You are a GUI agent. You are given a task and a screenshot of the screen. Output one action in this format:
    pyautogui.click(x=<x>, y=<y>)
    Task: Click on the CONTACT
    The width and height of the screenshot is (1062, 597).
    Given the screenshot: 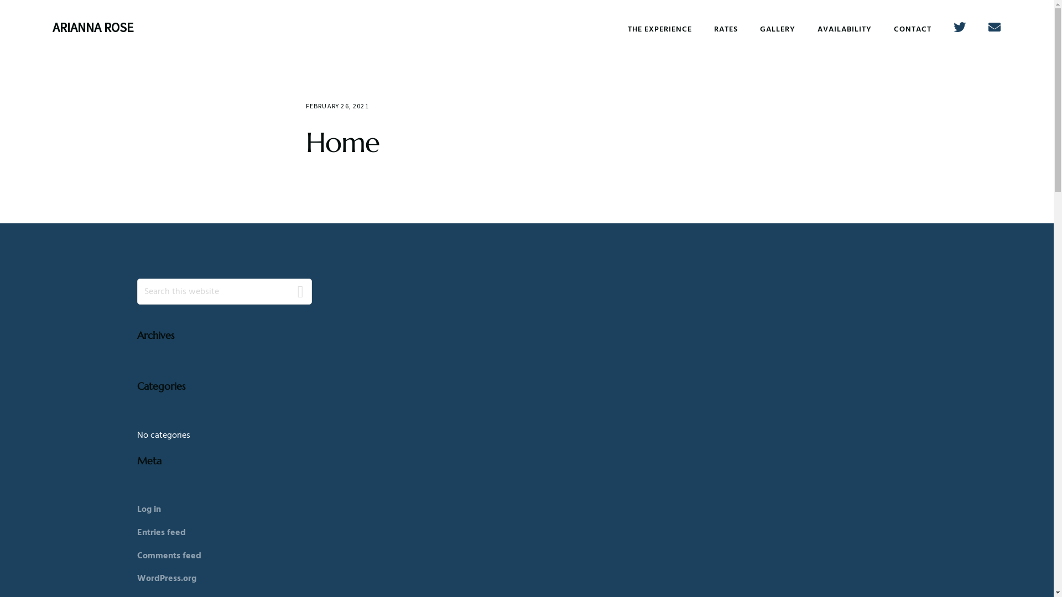 What is the action you would take?
    pyautogui.click(x=913, y=30)
    